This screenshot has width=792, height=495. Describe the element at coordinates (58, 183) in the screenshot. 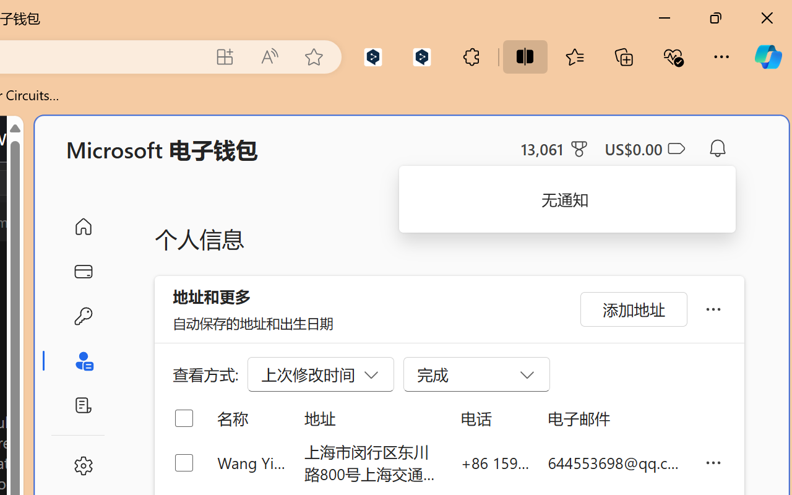

I see `Class: actions-container` at that location.